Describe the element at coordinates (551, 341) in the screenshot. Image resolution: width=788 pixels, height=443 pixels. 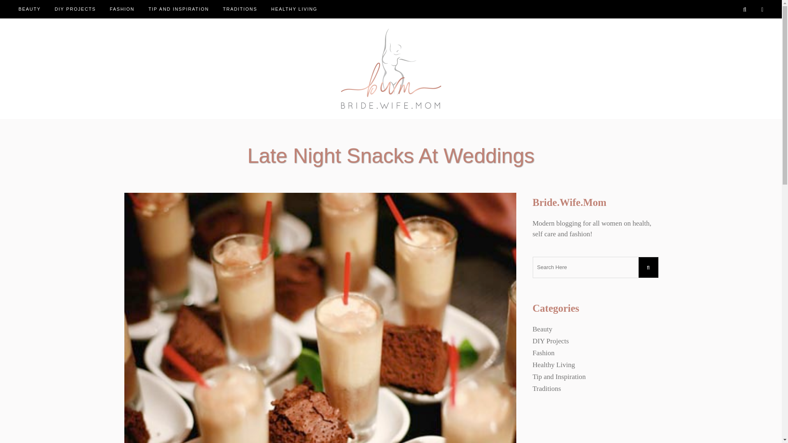
I see `DIY Projects` at that location.